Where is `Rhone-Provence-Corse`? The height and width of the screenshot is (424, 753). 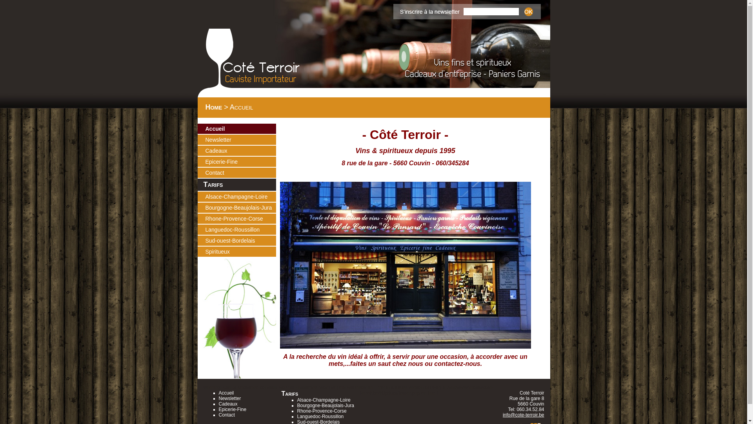
Rhone-Provence-Corse is located at coordinates (241, 219).